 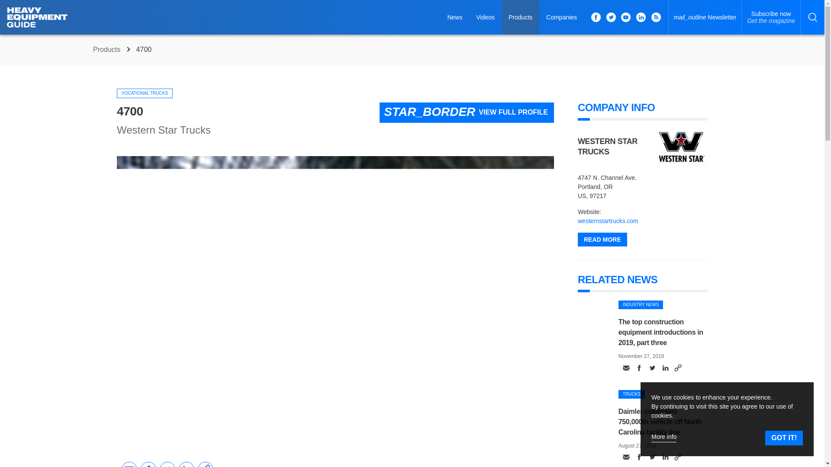 I want to click on Western Star Trucks, so click(x=771, y=17).